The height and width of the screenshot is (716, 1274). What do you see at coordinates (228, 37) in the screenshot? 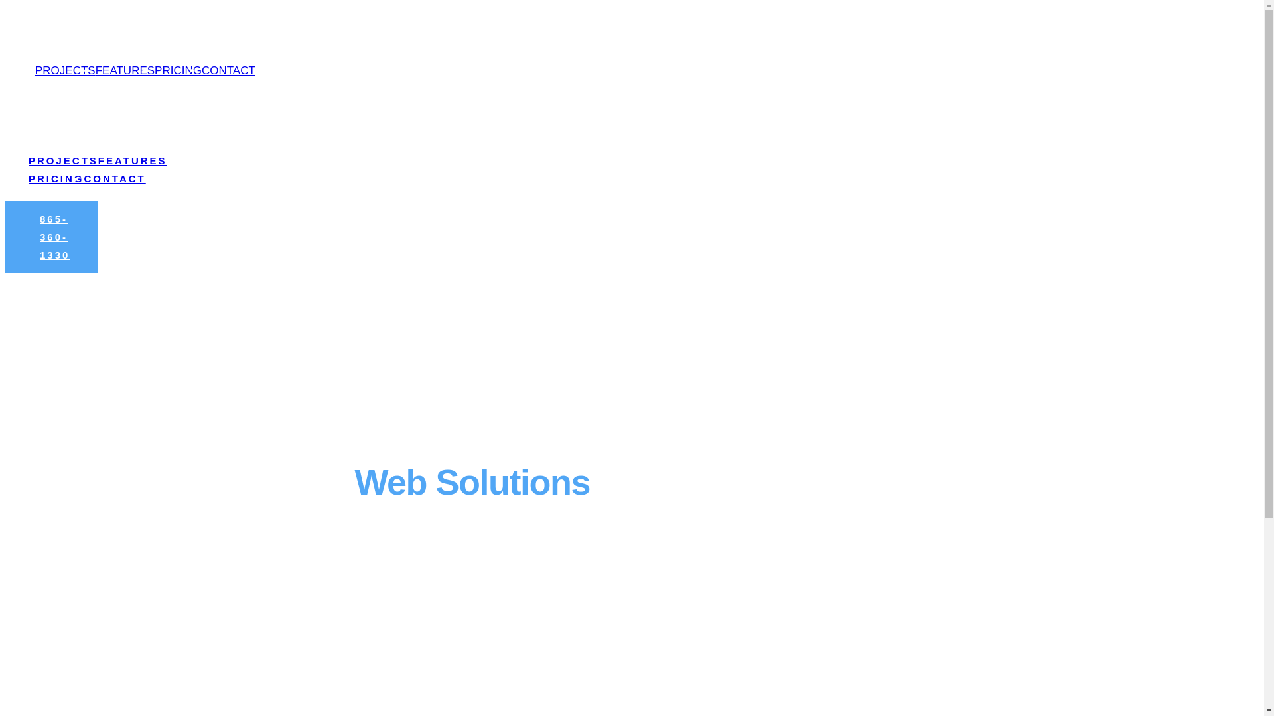
I see `PRICING` at bounding box center [228, 37].